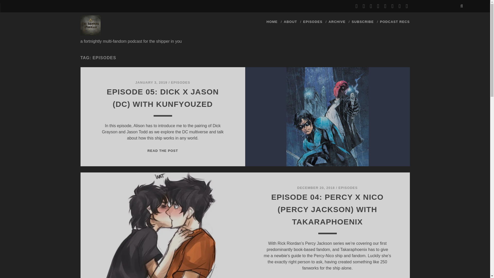 Image resolution: width=494 pixels, height=278 pixels. I want to click on HOME, so click(272, 22).